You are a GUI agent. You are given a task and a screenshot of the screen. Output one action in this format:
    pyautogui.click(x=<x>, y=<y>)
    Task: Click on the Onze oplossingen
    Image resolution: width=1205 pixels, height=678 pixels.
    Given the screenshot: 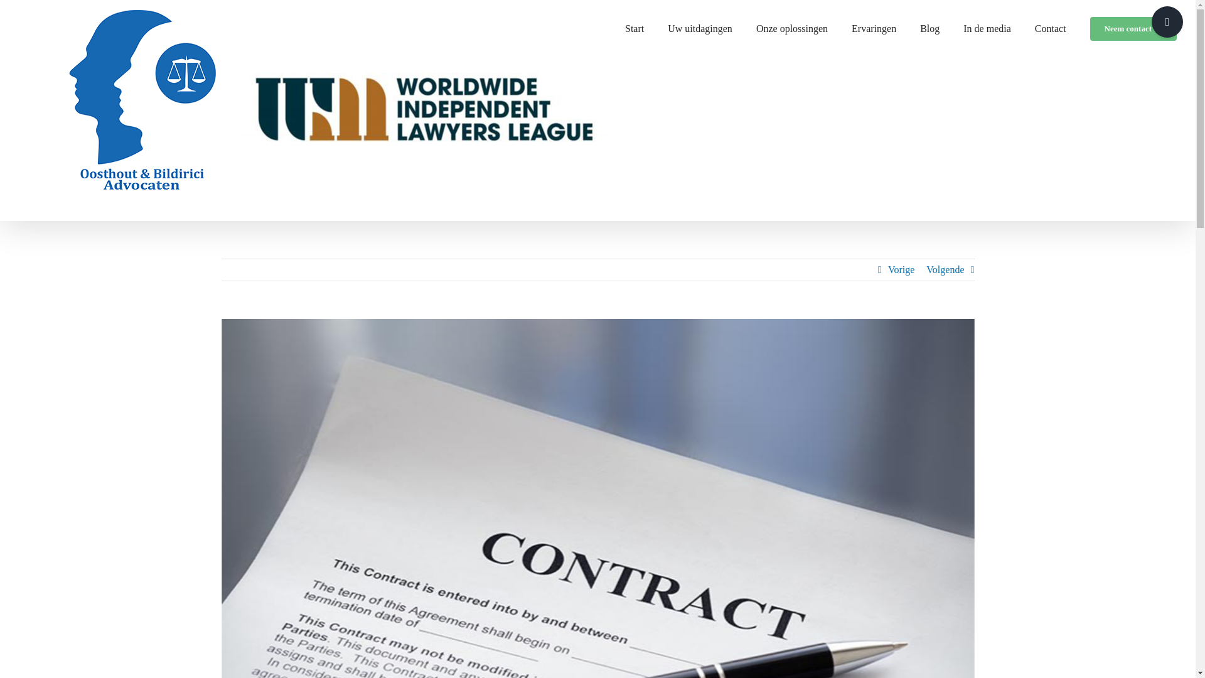 What is the action you would take?
    pyautogui.click(x=792, y=26)
    